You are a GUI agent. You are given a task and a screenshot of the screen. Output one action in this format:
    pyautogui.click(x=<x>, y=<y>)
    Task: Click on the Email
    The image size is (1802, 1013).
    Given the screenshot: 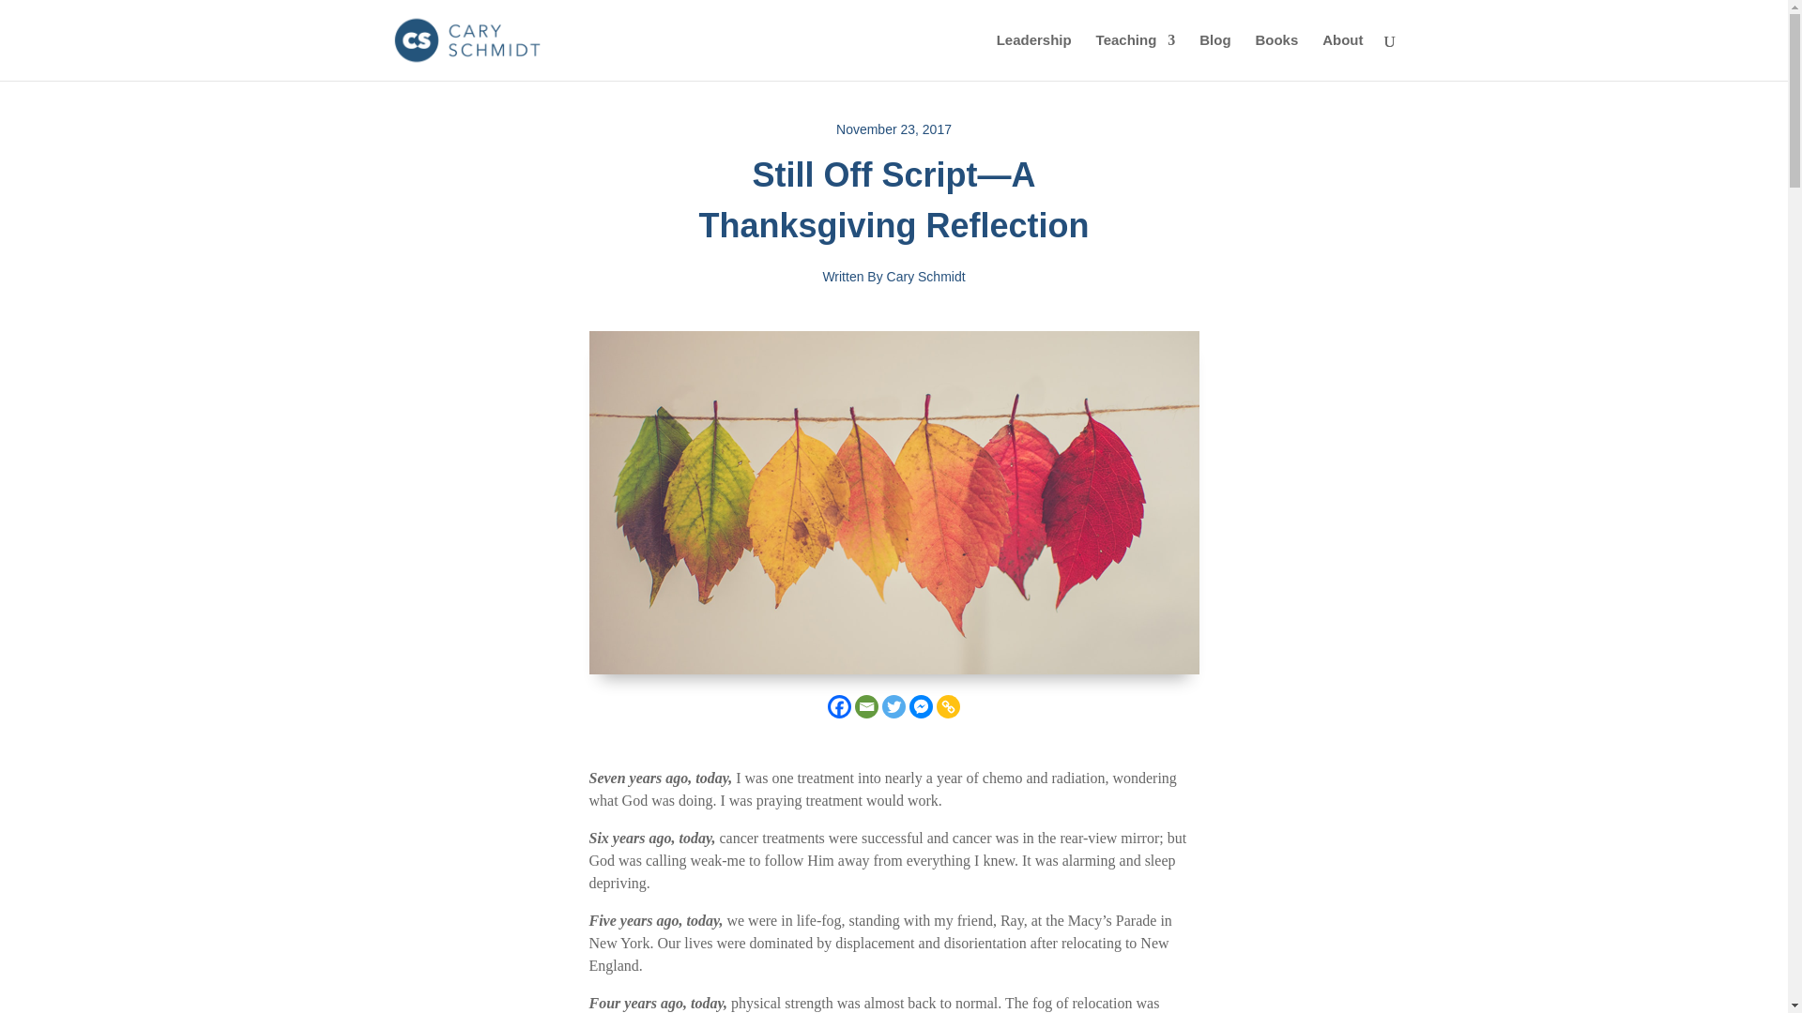 What is the action you would take?
    pyautogui.click(x=866, y=705)
    